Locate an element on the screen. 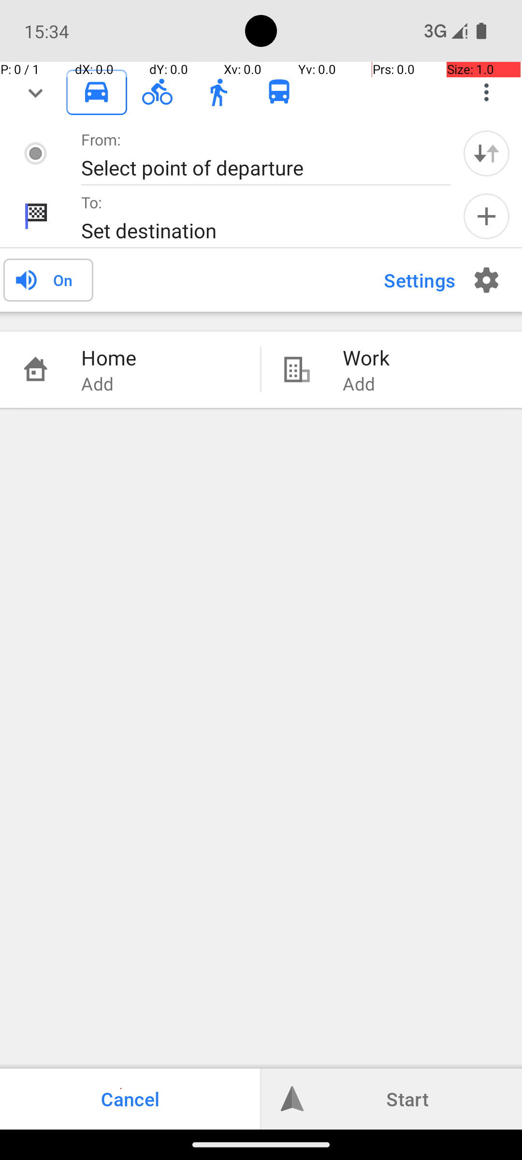 This screenshot has height=1160, width=522. Driving is located at coordinates (97, 92).